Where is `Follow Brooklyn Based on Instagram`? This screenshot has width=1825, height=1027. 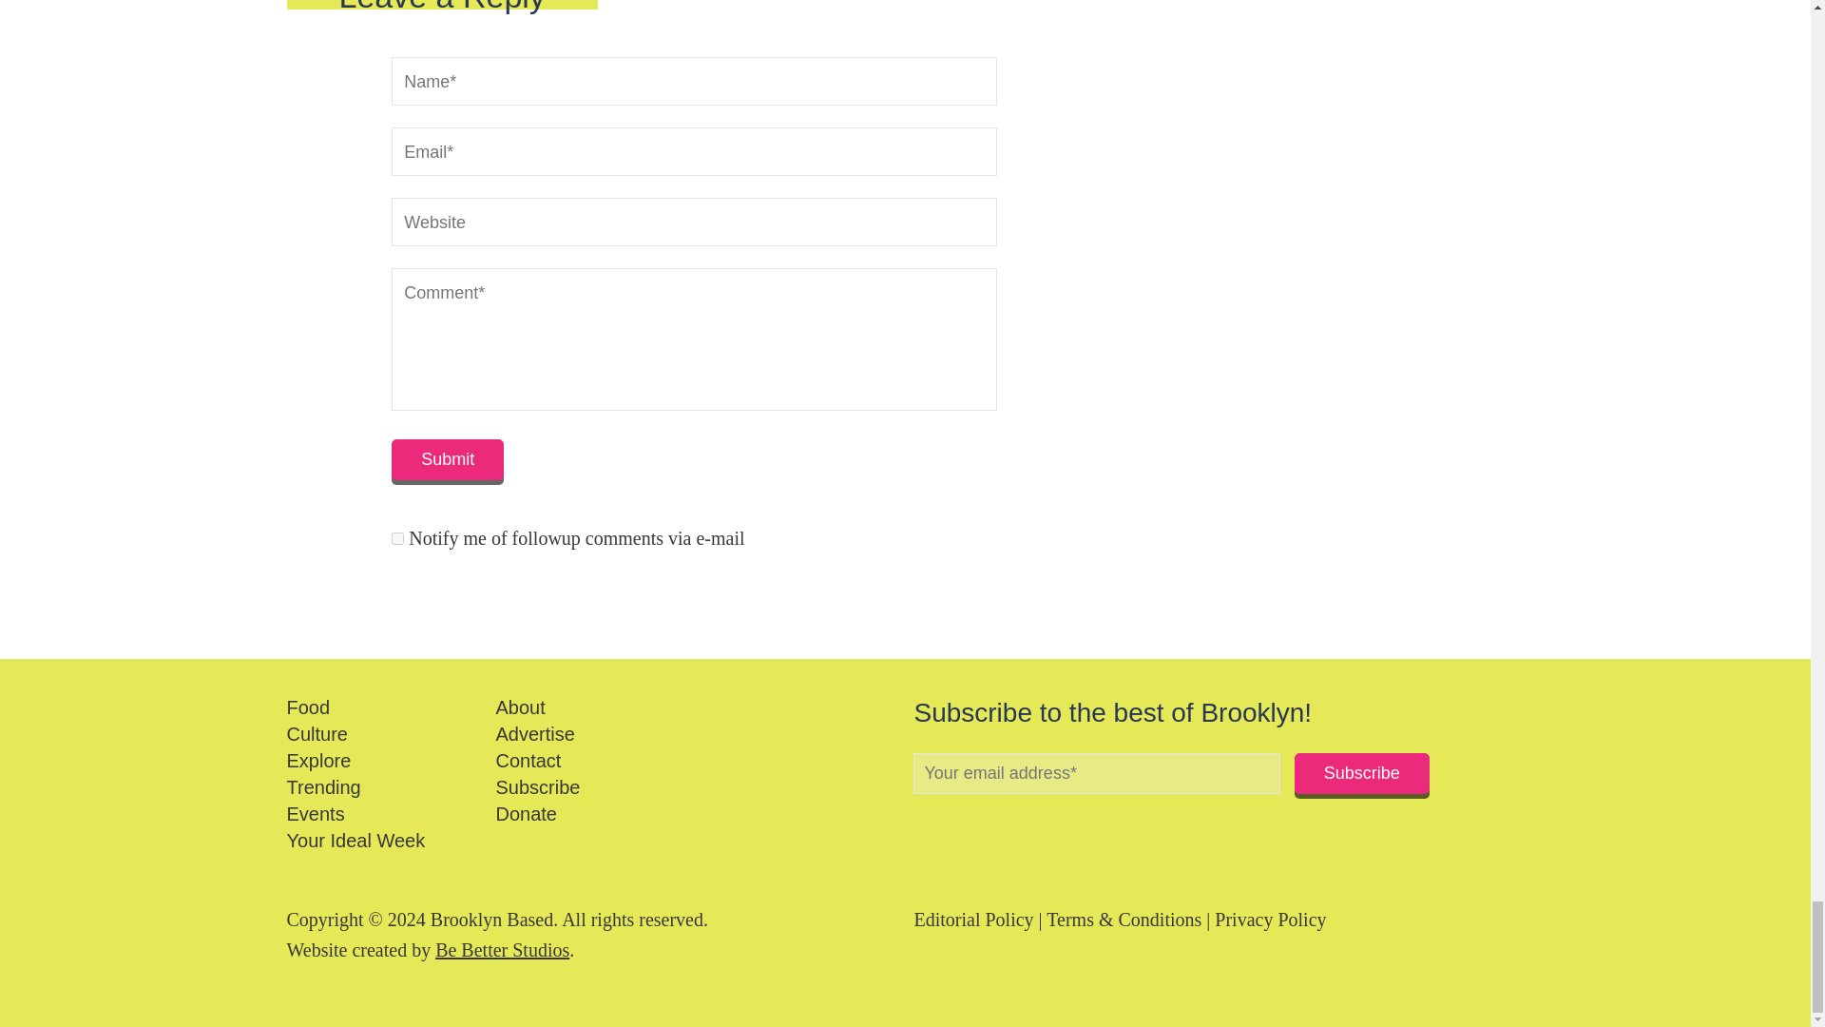
Follow Brooklyn Based on Instagram is located at coordinates (987, 824).